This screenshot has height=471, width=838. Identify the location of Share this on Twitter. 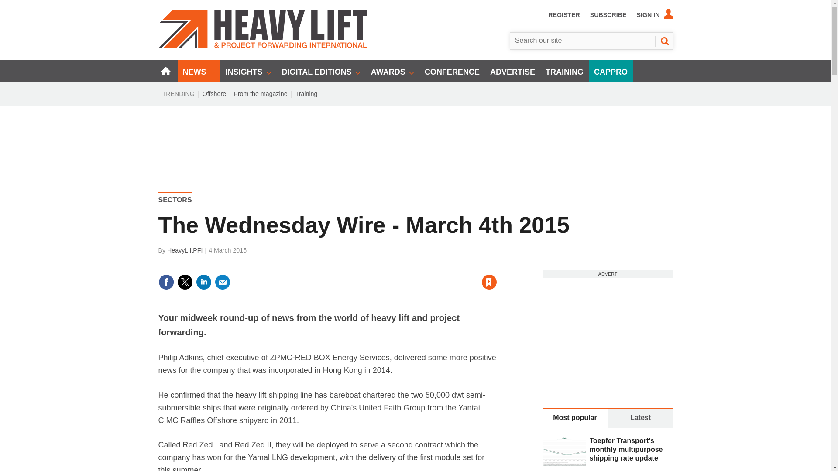
(185, 282).